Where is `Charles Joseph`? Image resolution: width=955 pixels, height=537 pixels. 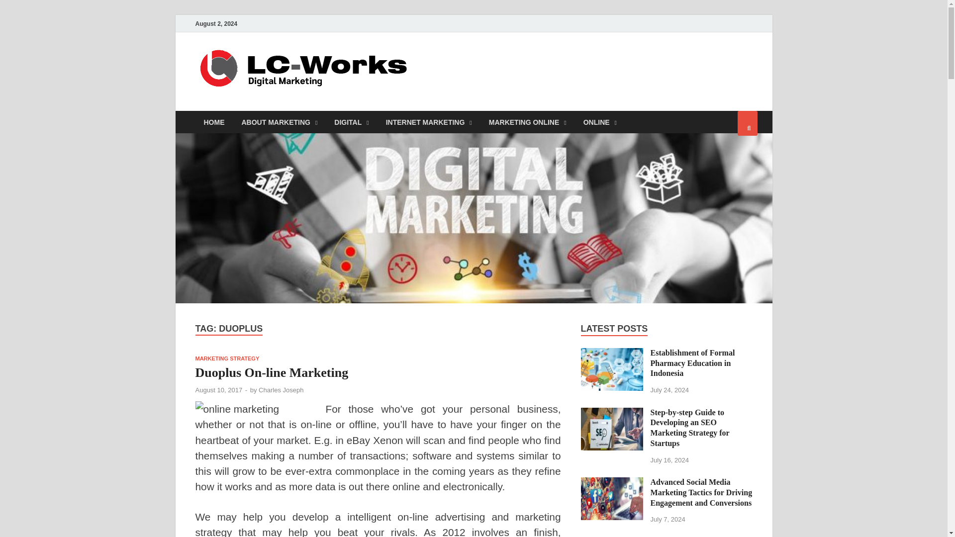 Charles Joseph is located at coordinates (281, 390).